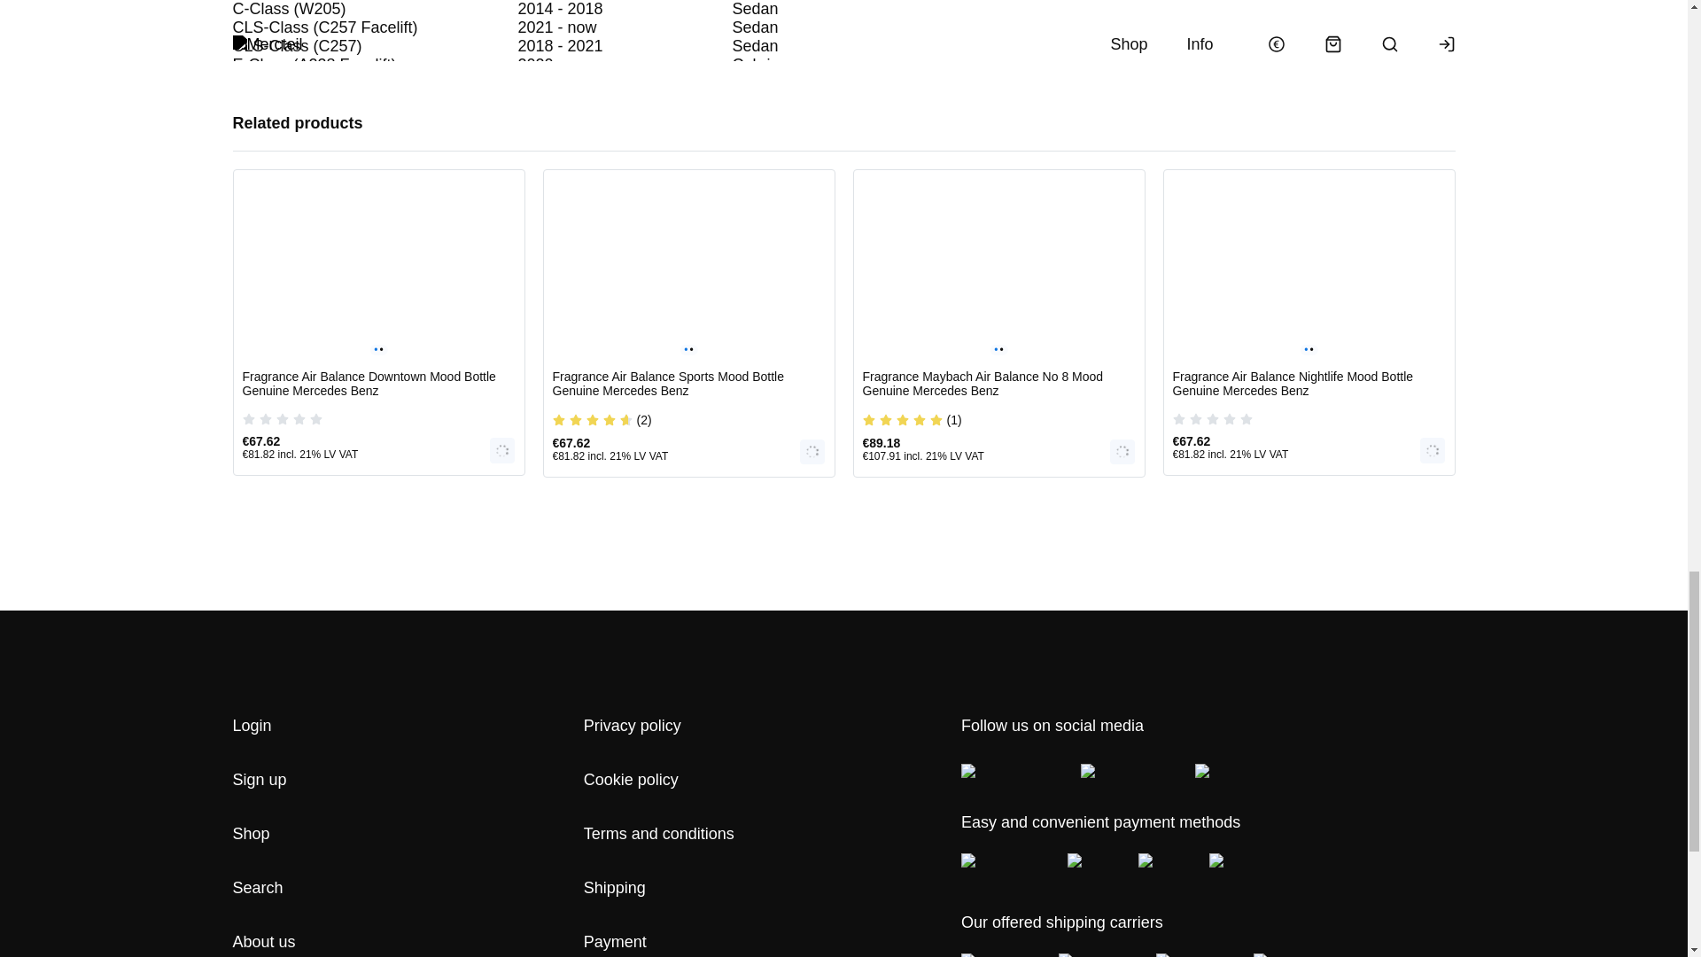 Image resolution: width=1701 pixels, height=957 pixels. What do you see at coordinates (615, 888) in the screenshot?
I see `Shipping` at bounding box center [615, 888].